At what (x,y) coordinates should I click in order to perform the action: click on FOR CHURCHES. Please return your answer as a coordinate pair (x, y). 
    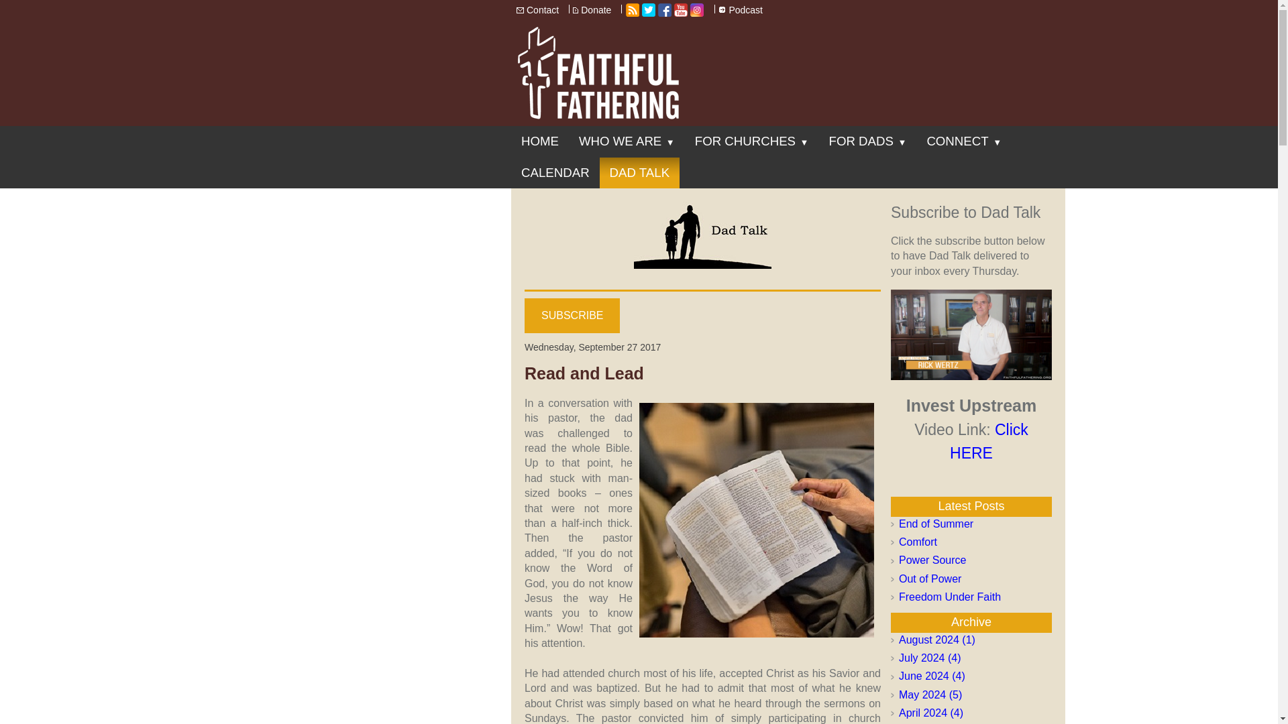
    Looking at the image, I should click on (752, 141).